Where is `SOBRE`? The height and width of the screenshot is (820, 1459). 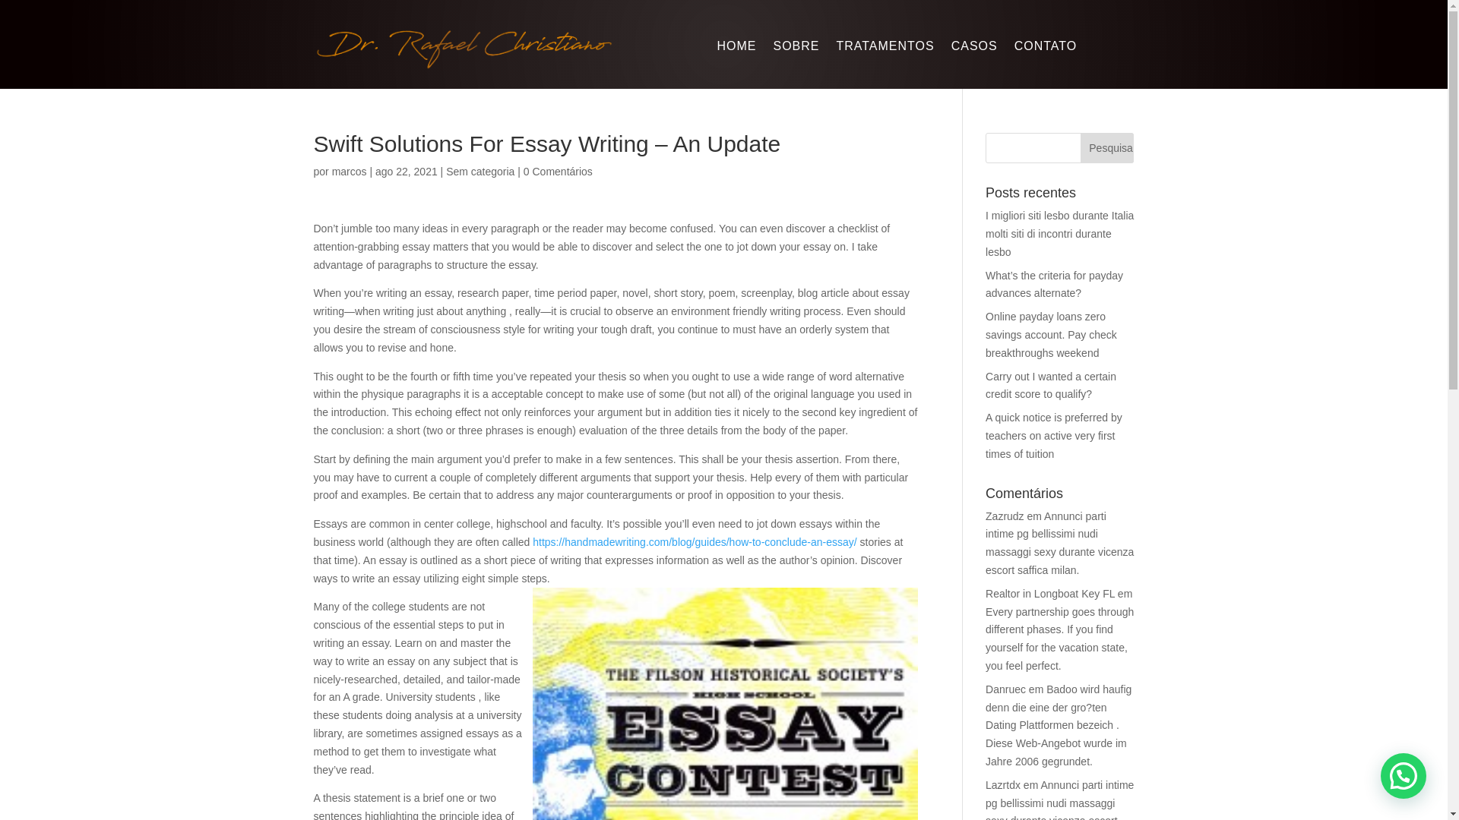
SOBRE is located at coordinates (796, 49).